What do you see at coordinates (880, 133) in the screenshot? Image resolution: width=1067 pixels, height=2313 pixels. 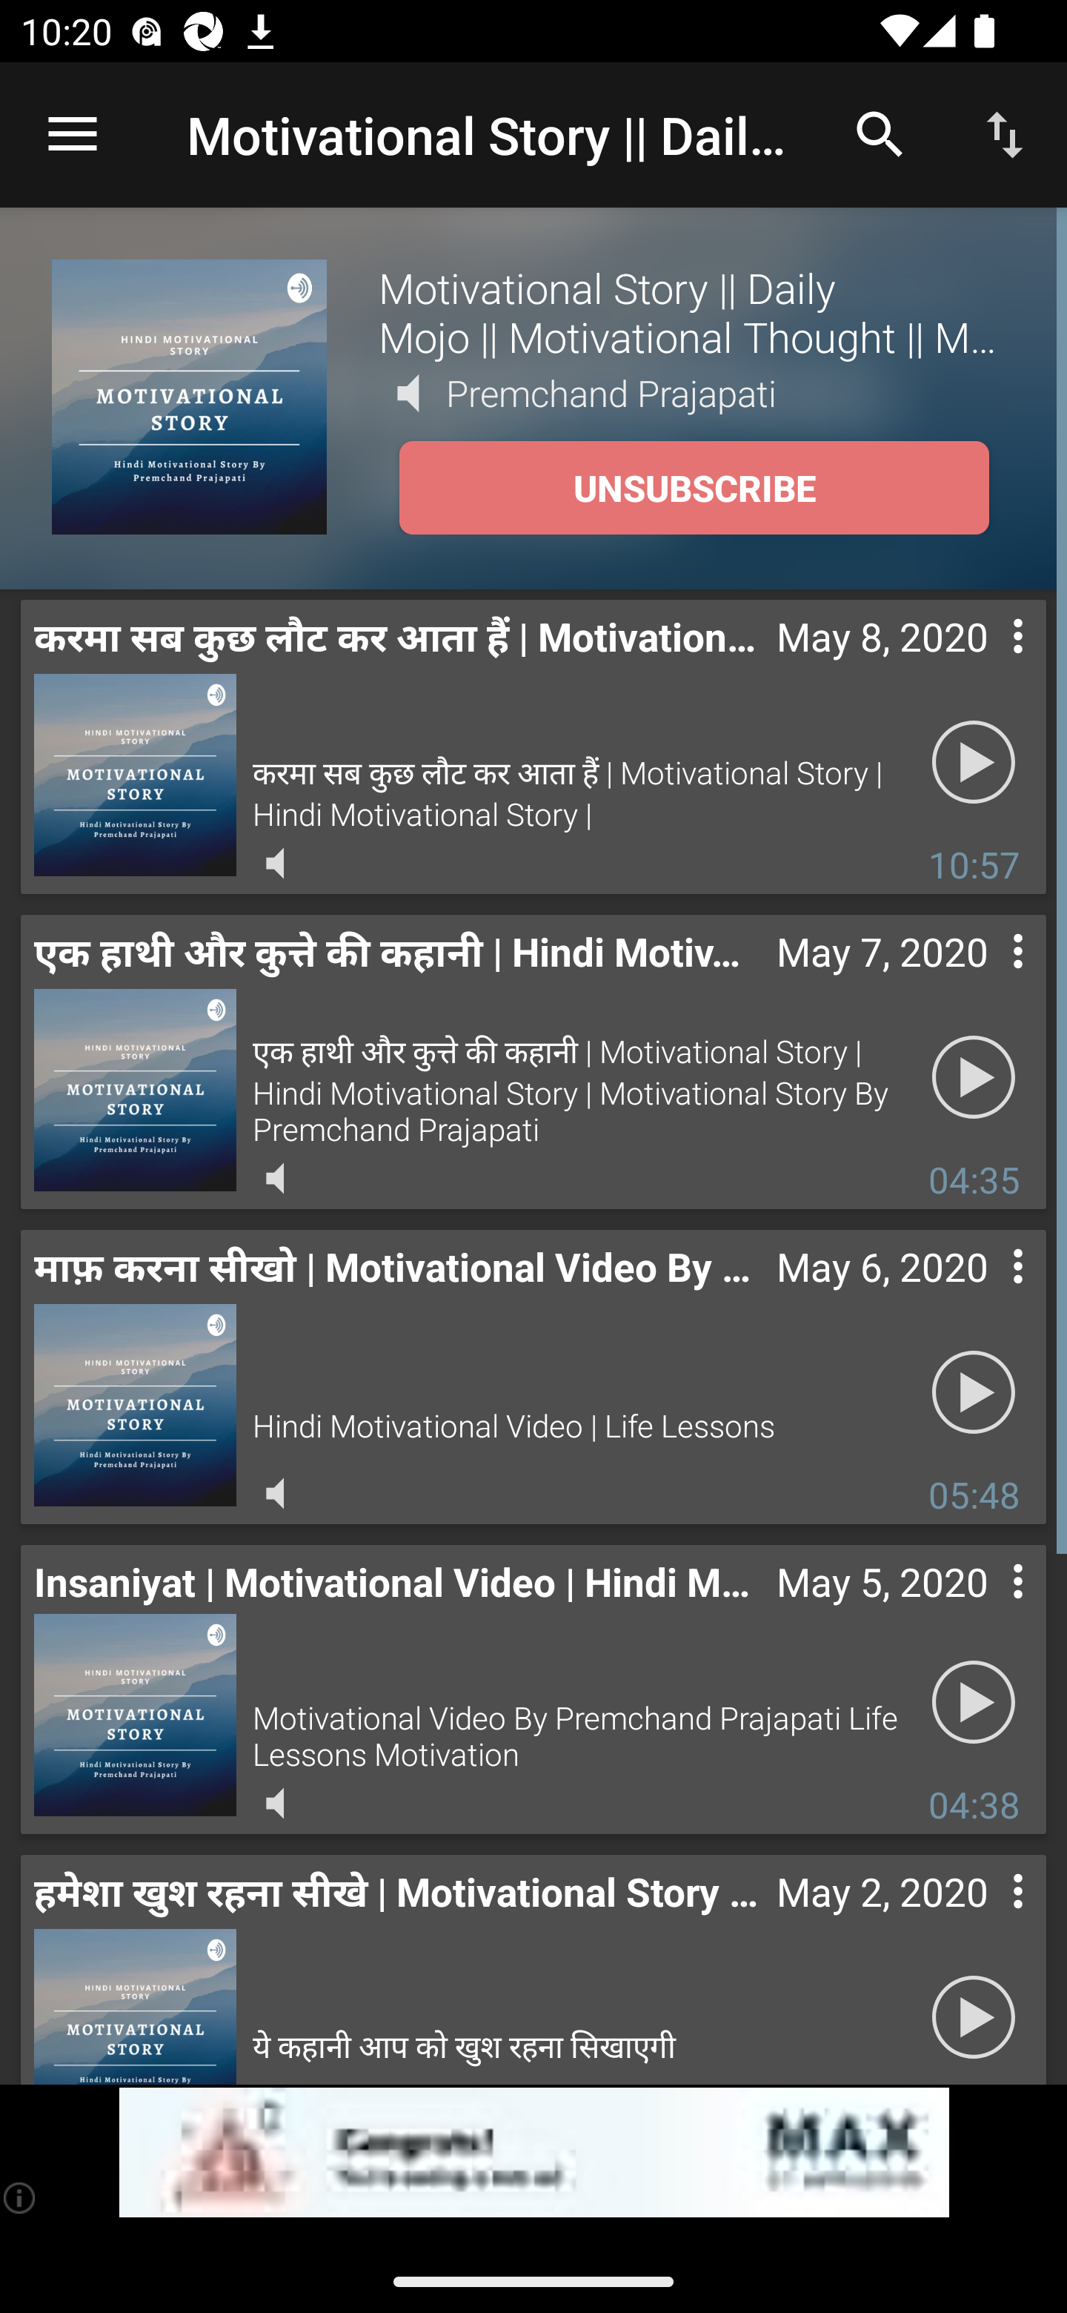 I see `Search` at bounding box center [880, 133].